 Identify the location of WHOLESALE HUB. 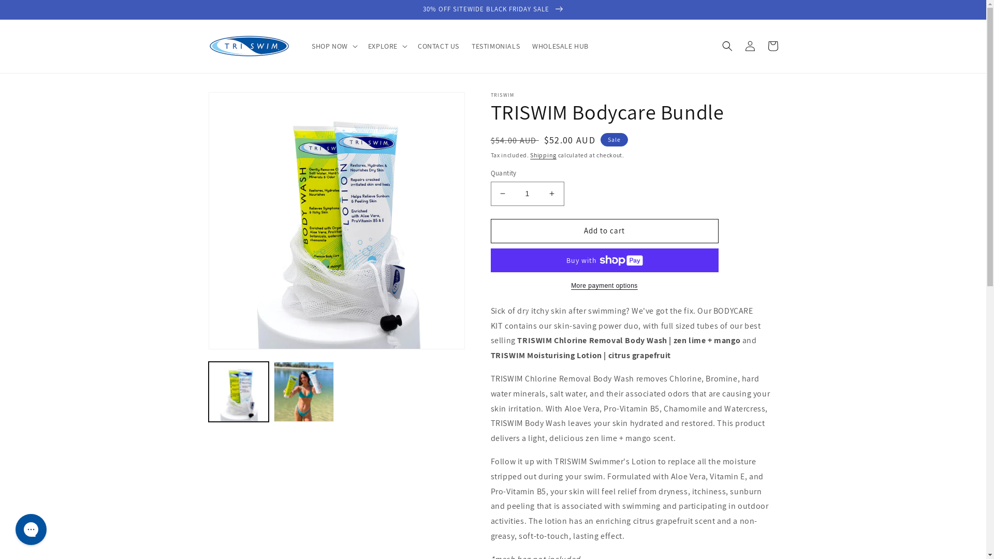
(560, 46).